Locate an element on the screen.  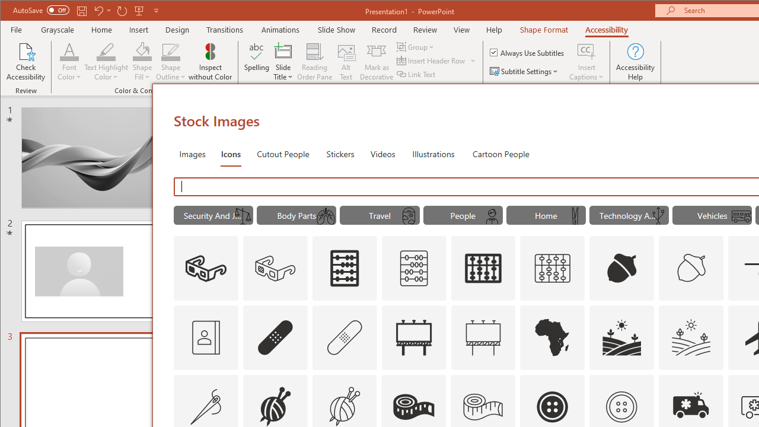
AutomationID: Icons_Advertising_M is located at coordinates (483, 337).